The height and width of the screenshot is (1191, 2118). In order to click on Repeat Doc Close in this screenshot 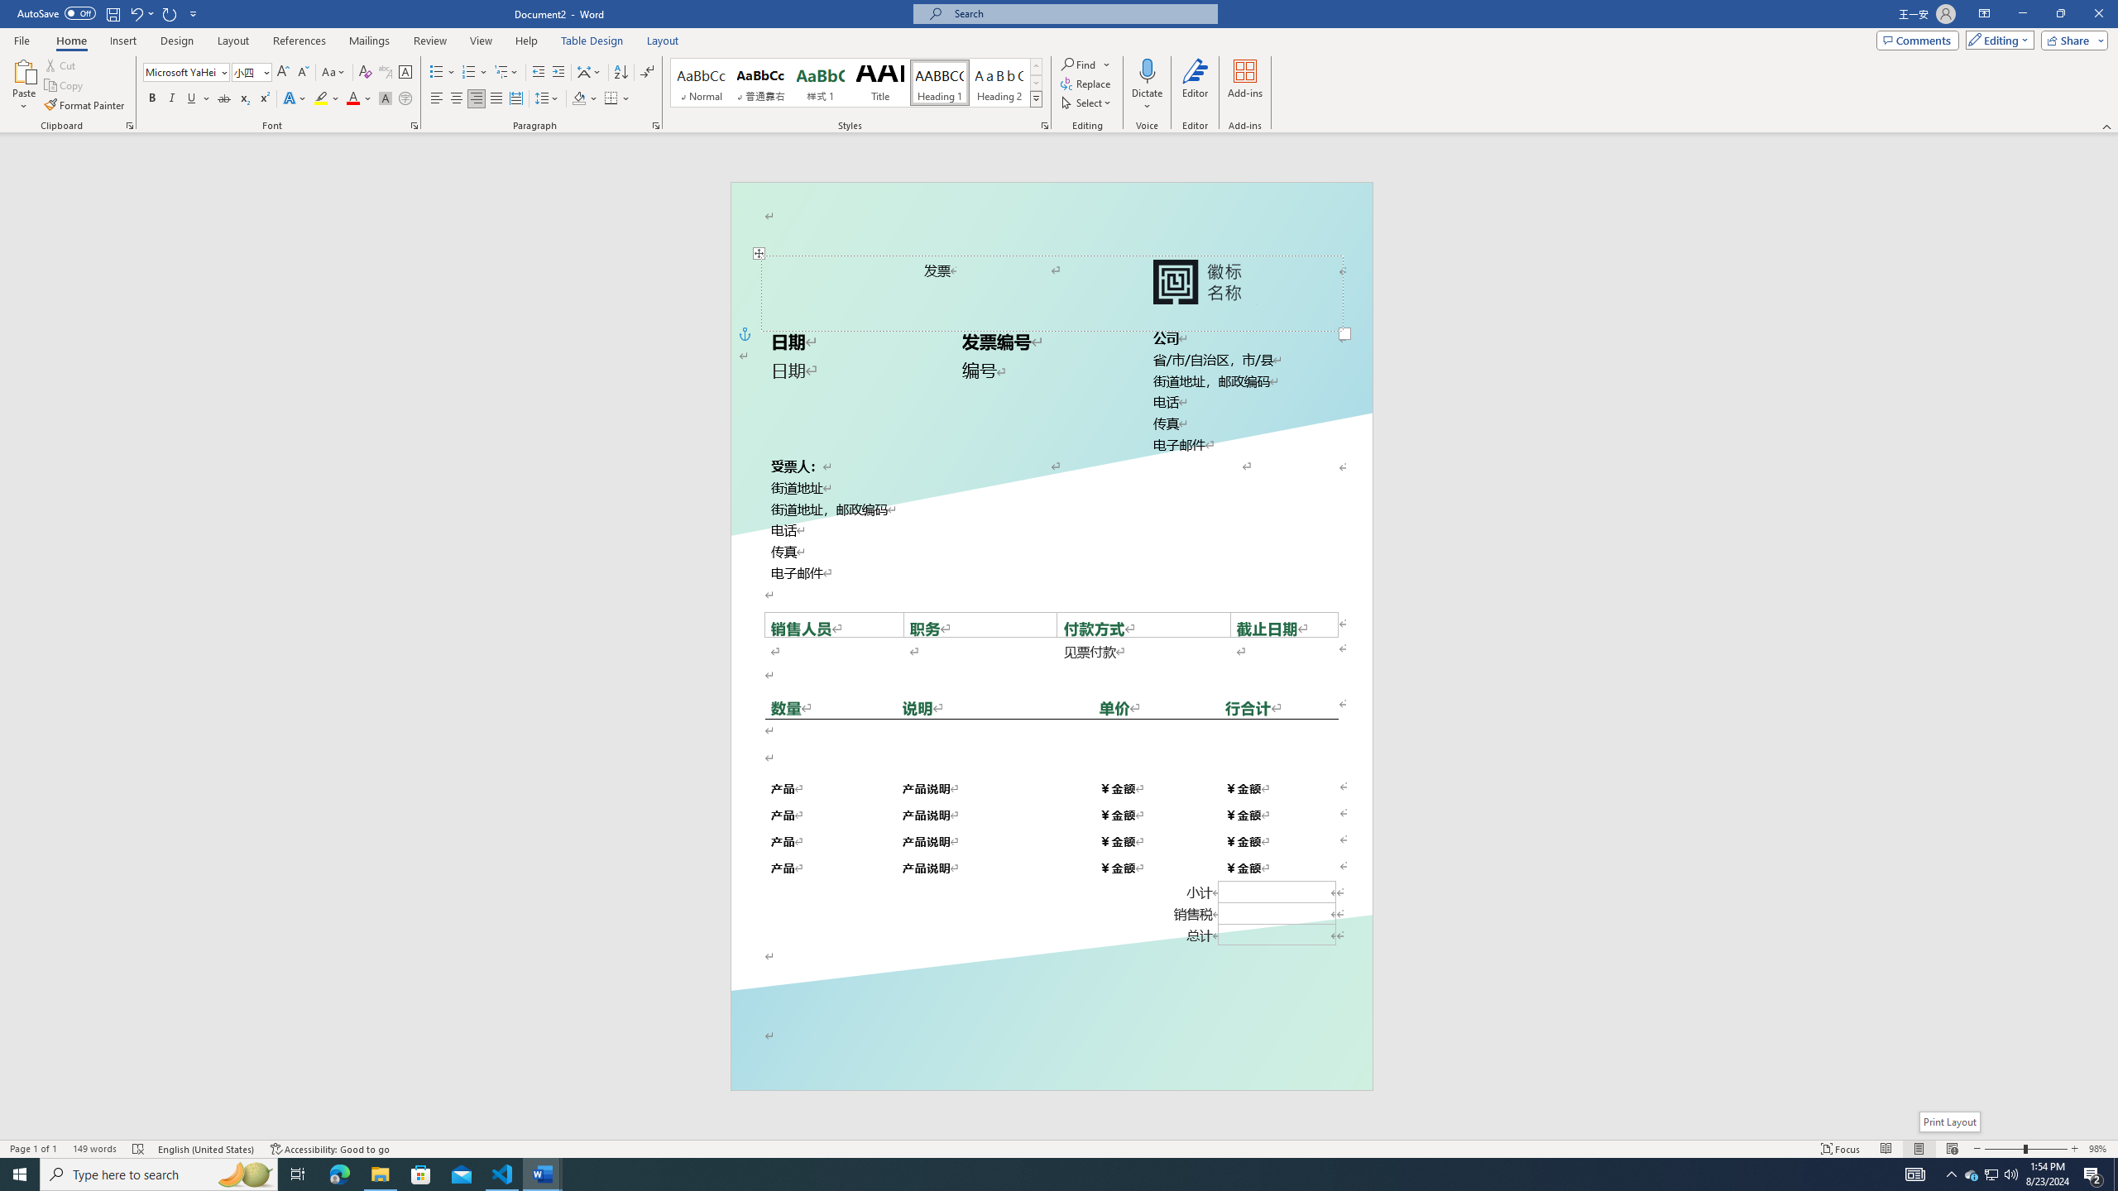, I will do `click(170, 13)`.